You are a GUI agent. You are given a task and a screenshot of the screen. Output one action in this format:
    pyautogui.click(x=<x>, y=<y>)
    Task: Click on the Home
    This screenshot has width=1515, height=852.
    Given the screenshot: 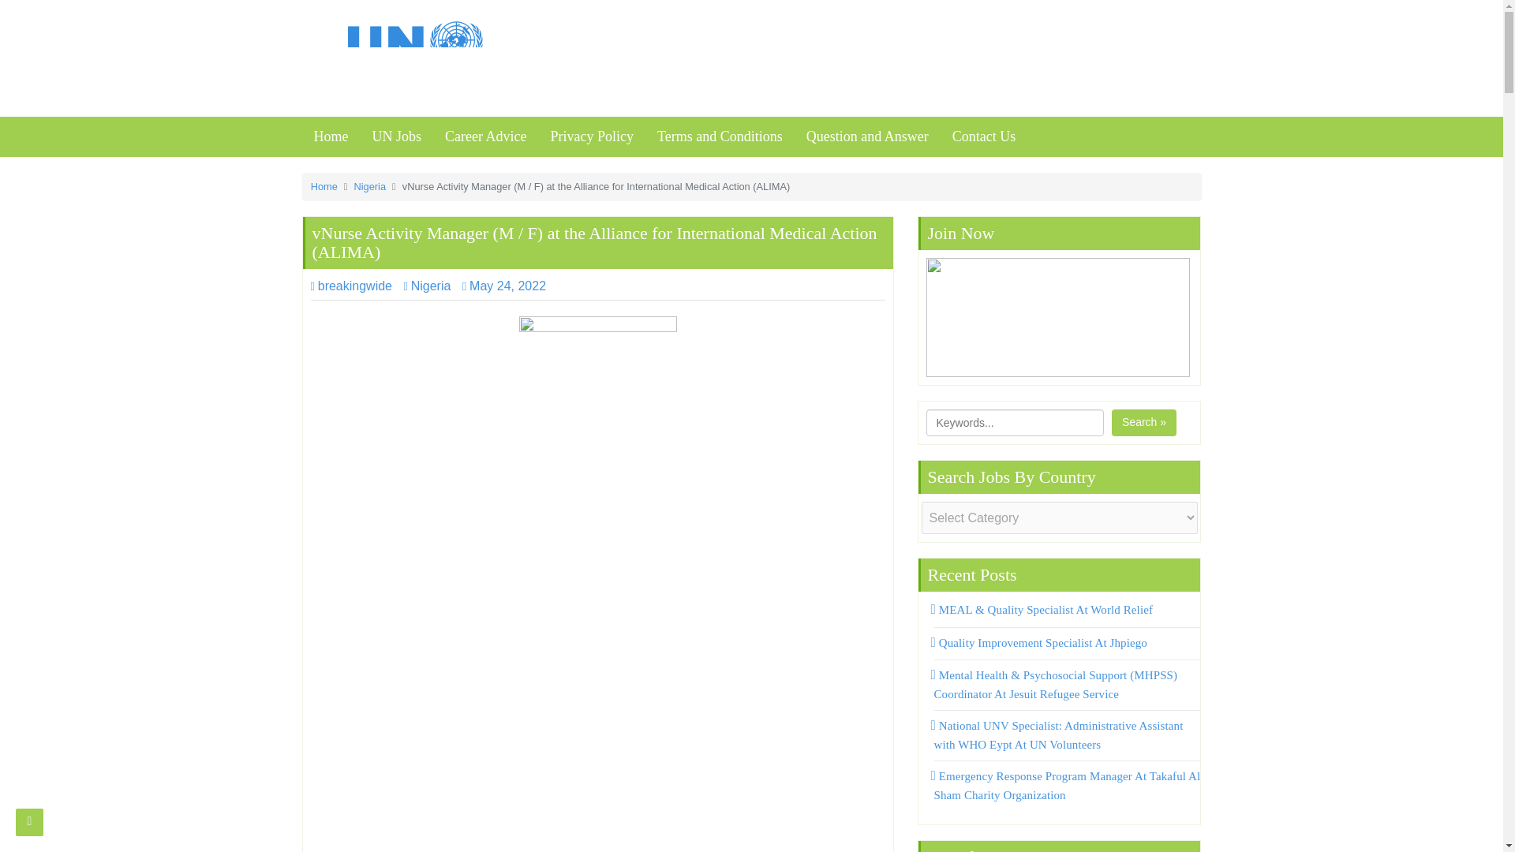 What is the action you would take?
    pyautogui.click(x=324, y=186)
    